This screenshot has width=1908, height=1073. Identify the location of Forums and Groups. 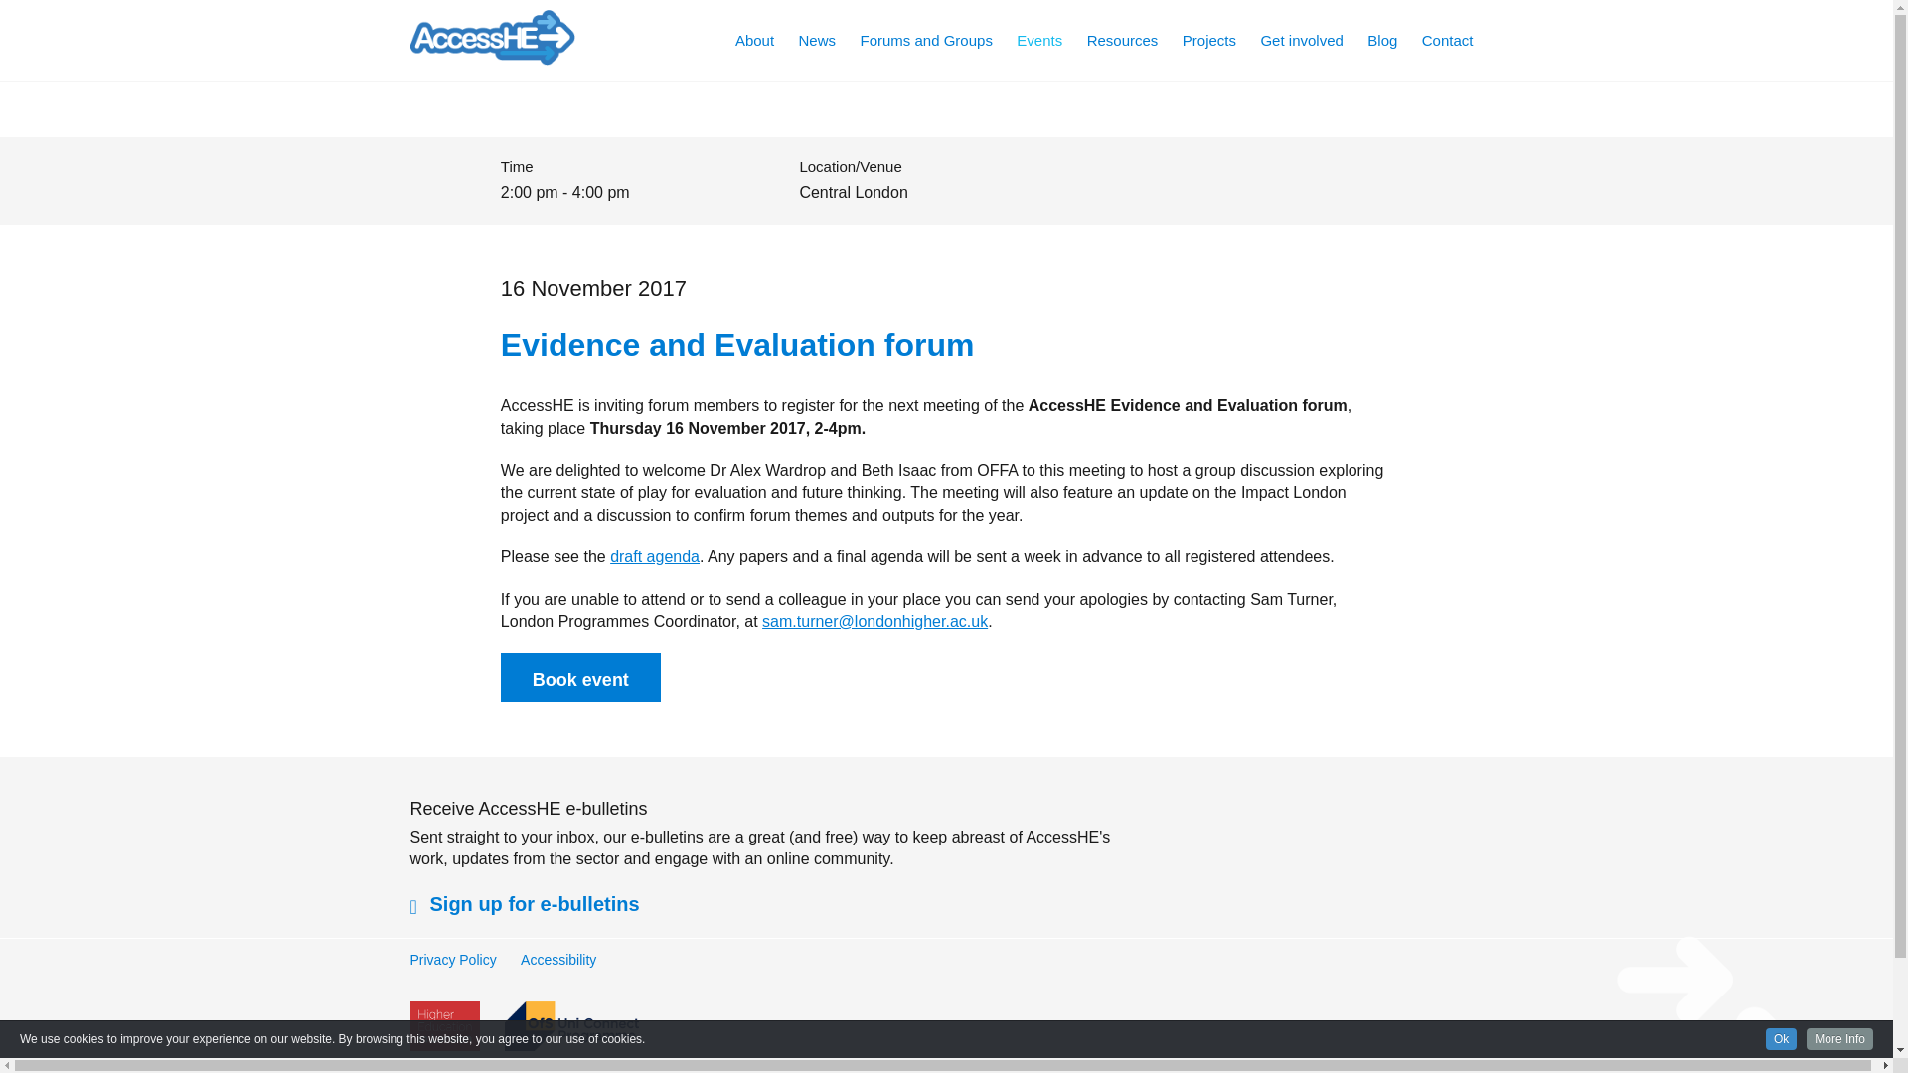
(926, 40).